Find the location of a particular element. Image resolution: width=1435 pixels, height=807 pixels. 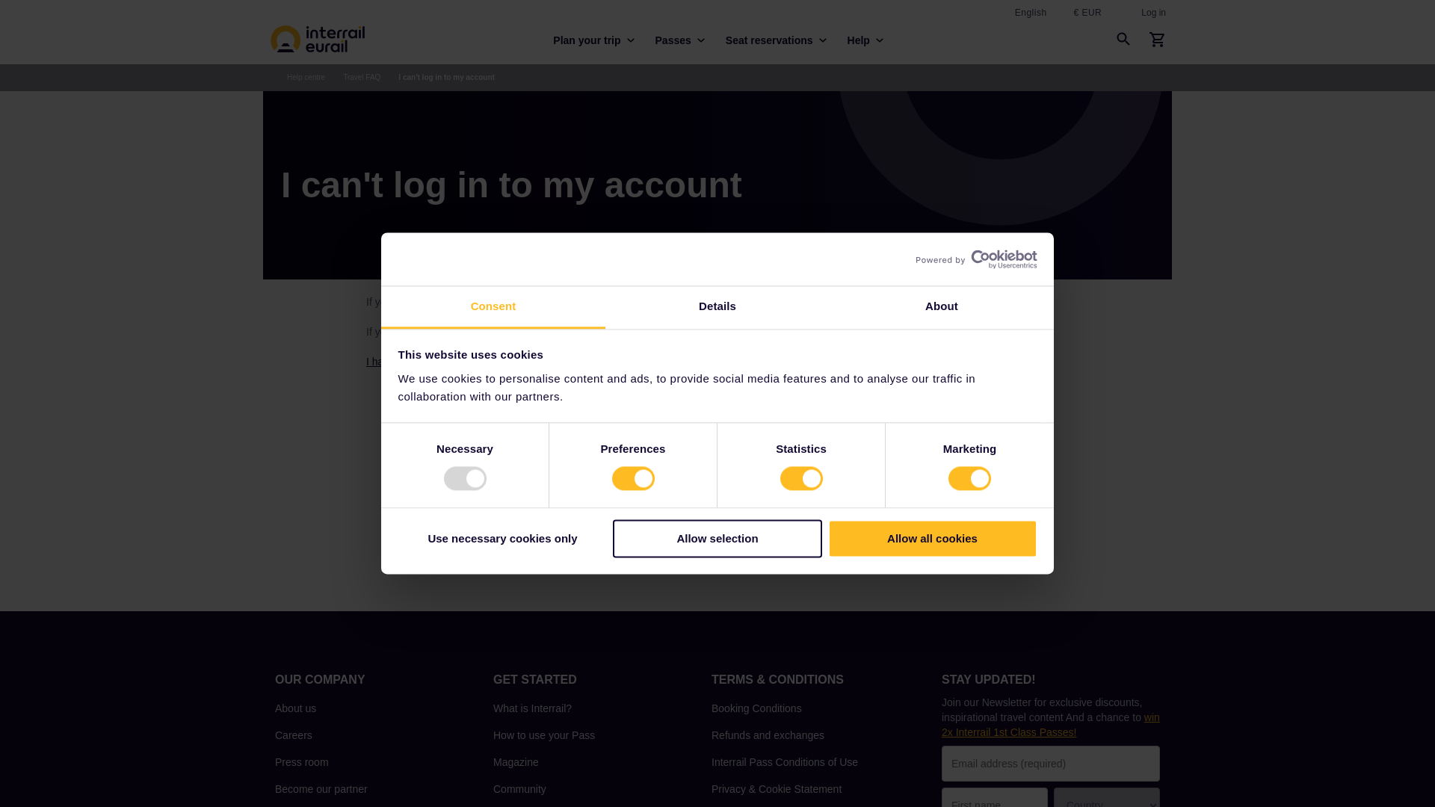

About is located at coordinates (941, 307).